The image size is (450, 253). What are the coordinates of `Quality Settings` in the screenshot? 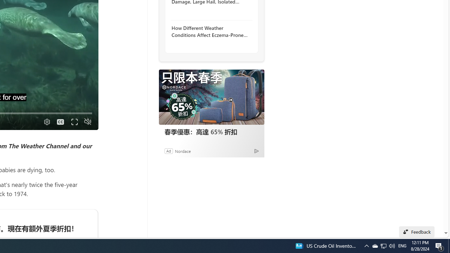 It's located at (46, 122).